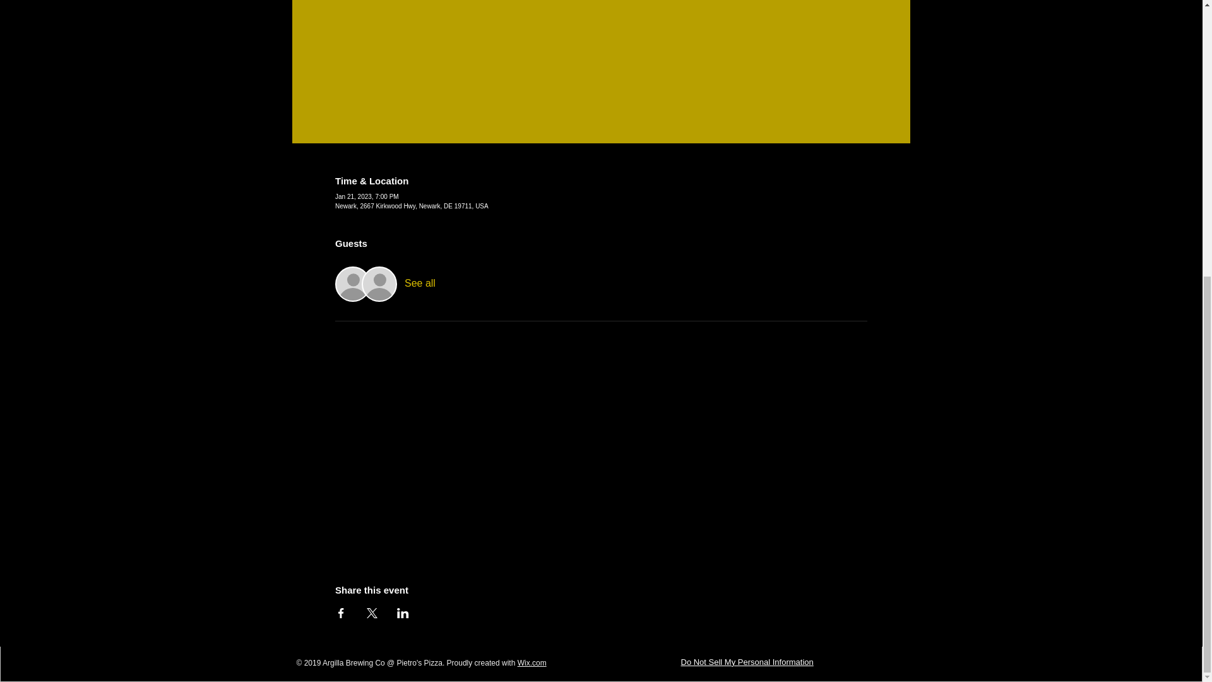 This screenshot has height=682, width=1212. Describe the element at coordinates (532, 663) in the screenshot. I see `Wix.com` at that location.